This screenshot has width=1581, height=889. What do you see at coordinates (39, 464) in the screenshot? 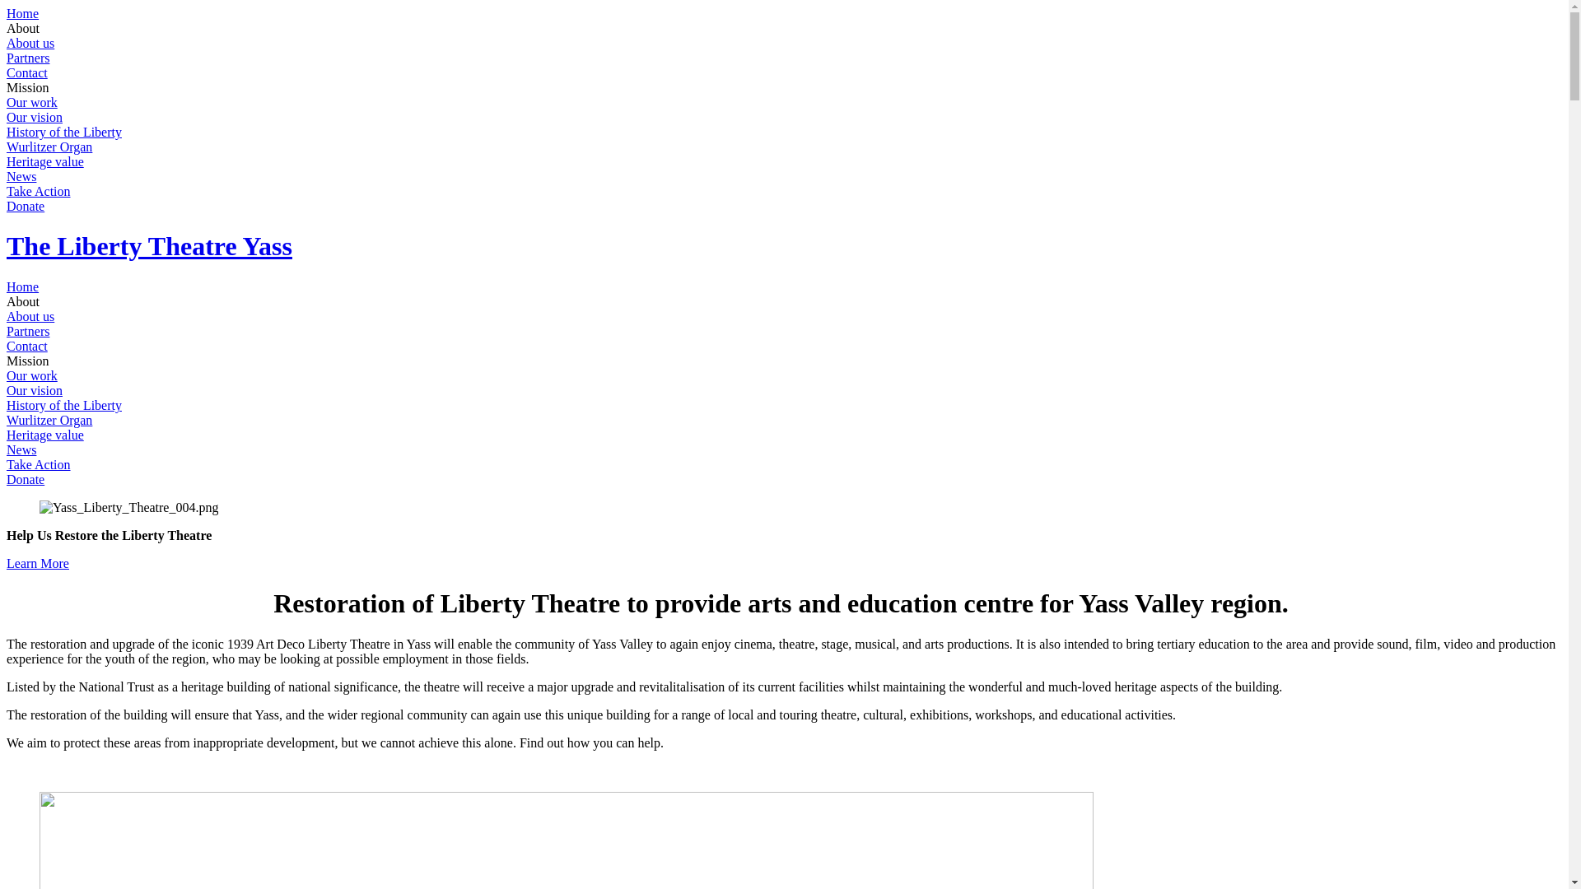
I see `Take Action` at bounding box center [39, 464].